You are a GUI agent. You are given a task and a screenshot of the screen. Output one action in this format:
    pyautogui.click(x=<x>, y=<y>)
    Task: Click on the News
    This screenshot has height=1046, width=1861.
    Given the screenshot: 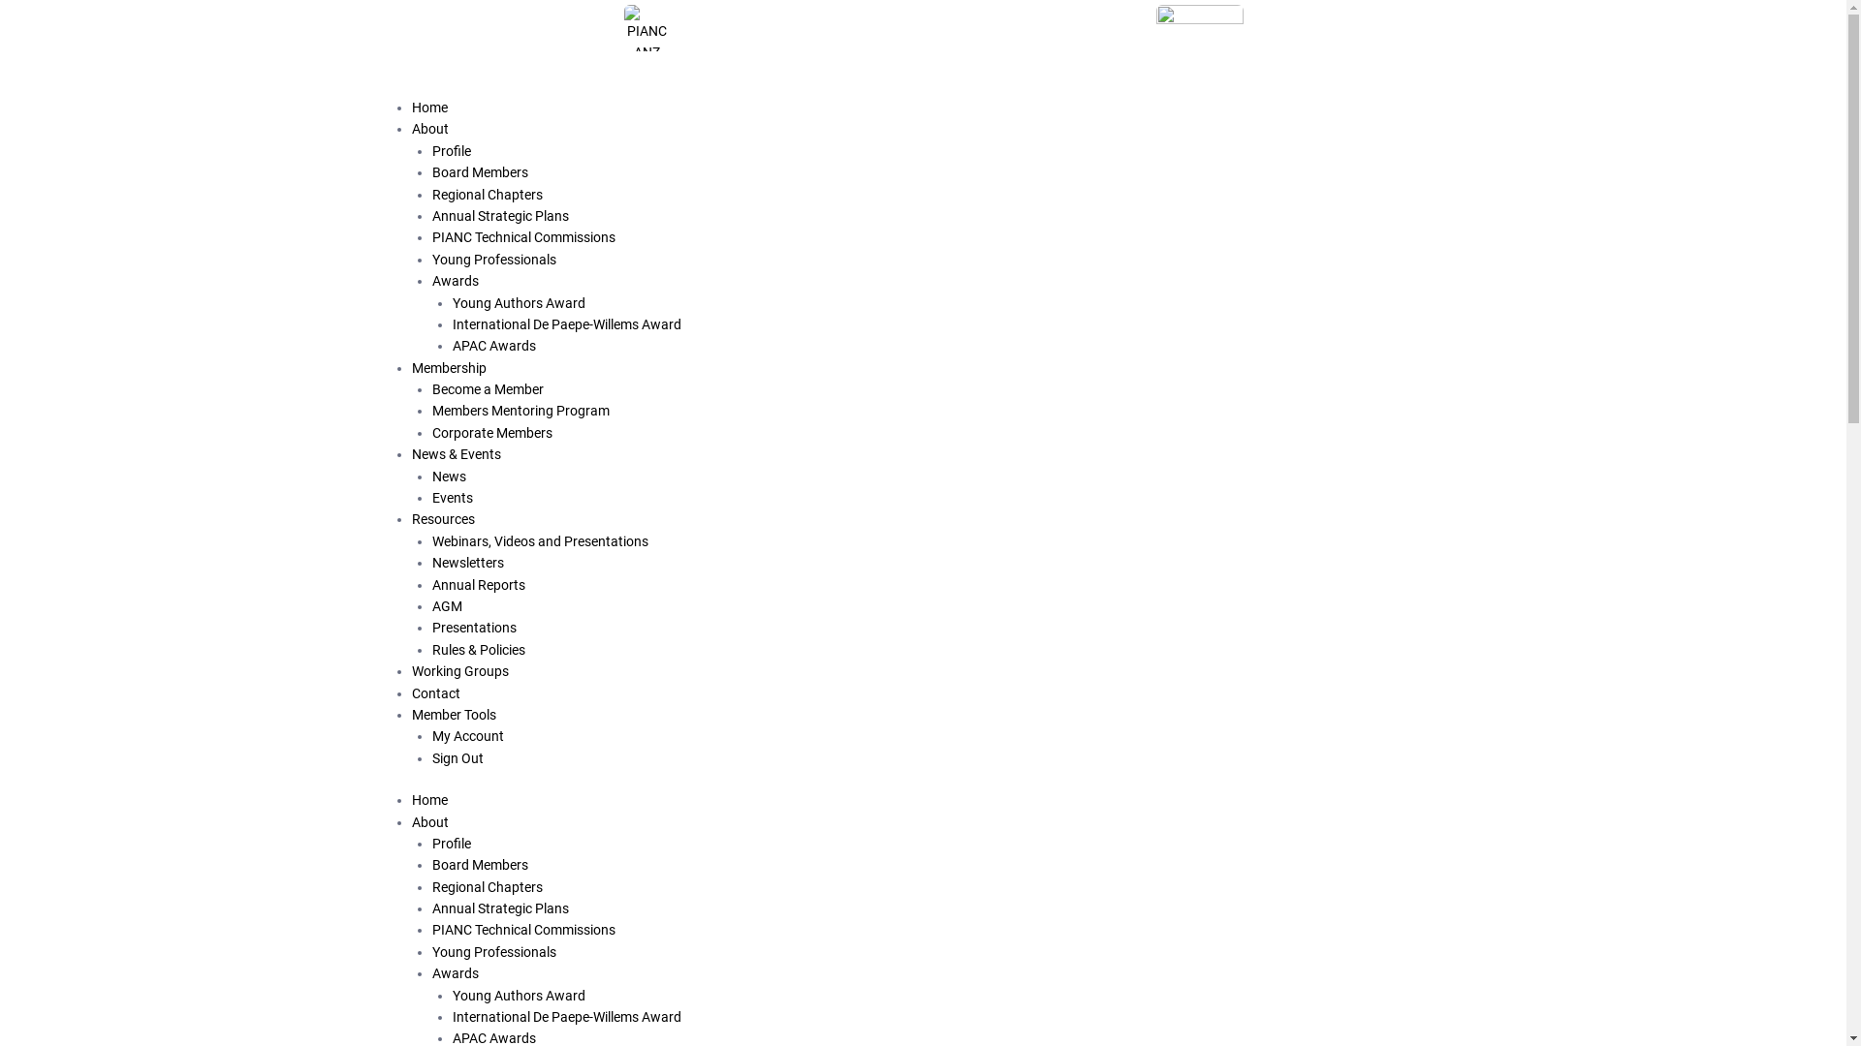 What is the action you would take?
    pyautogui.click(x=450, y=477)
    